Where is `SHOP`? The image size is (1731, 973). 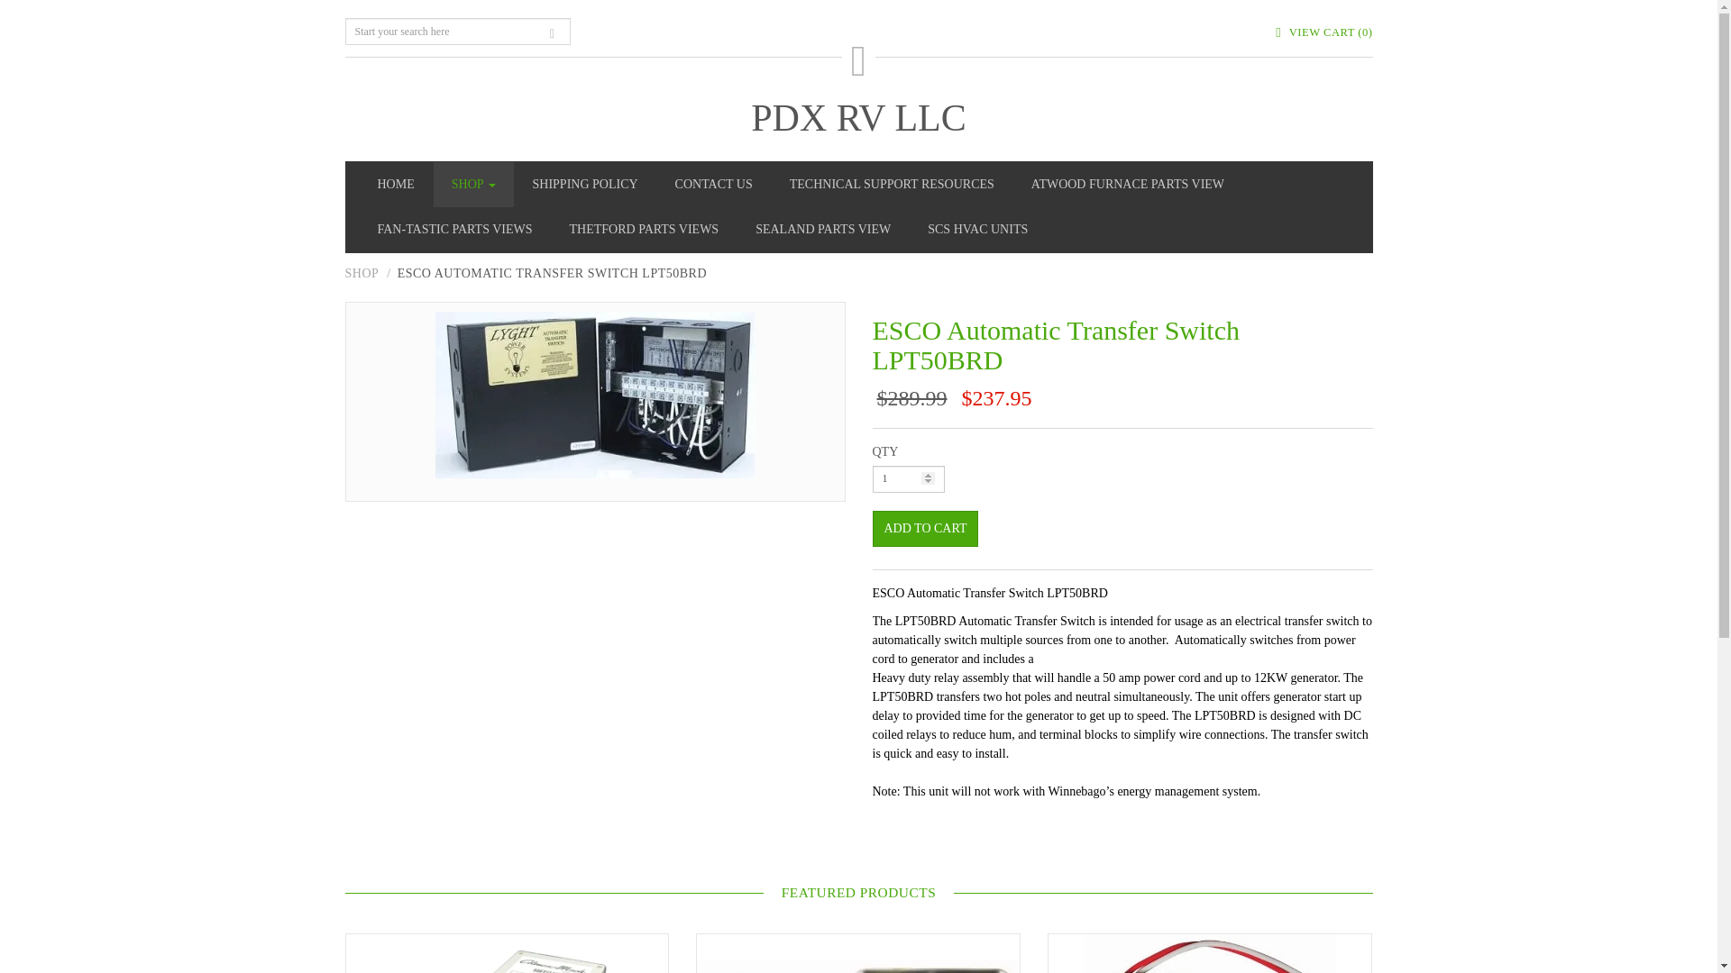
SHOP is located at coordinates (474, 185).